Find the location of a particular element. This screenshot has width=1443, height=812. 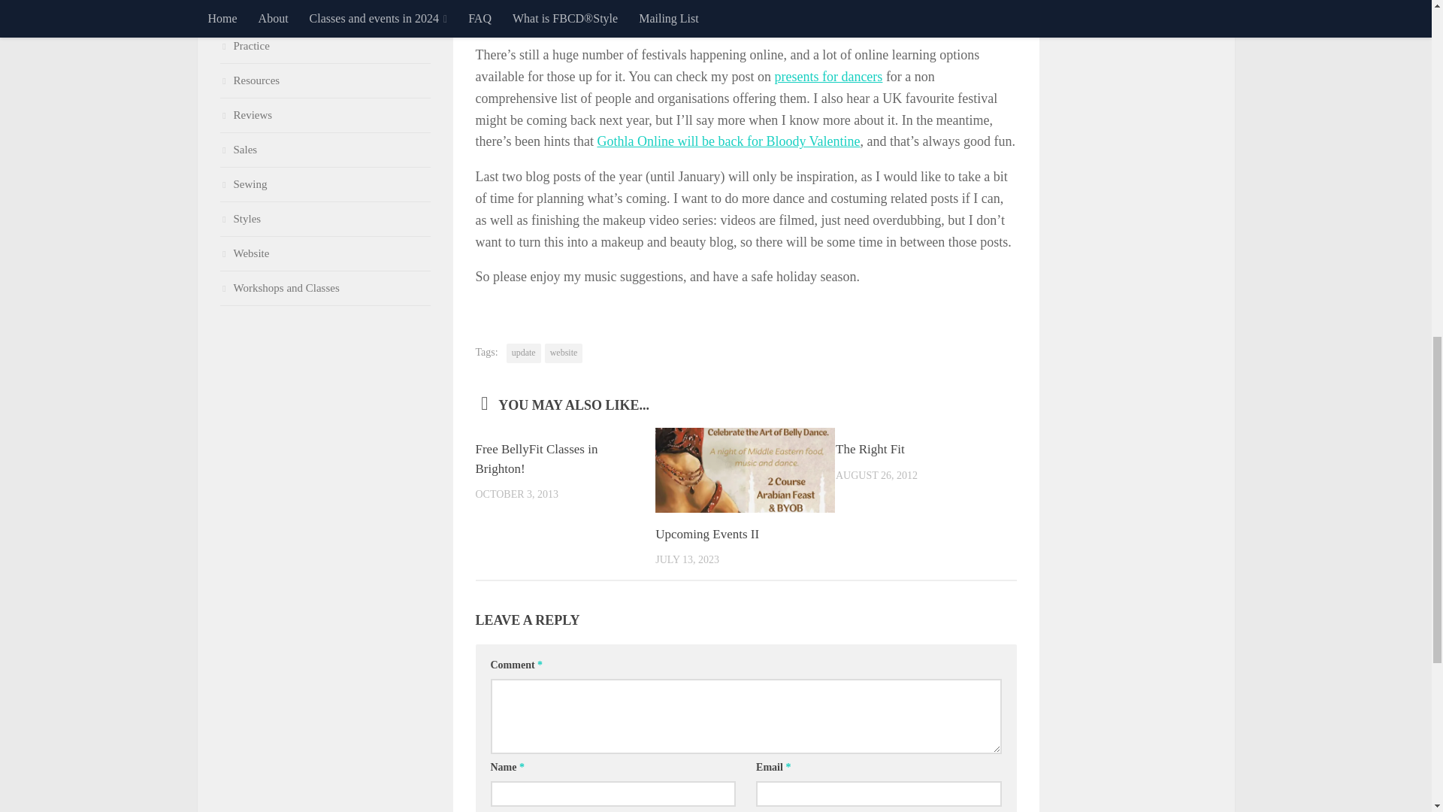

update is located at coordinates (523, 353).